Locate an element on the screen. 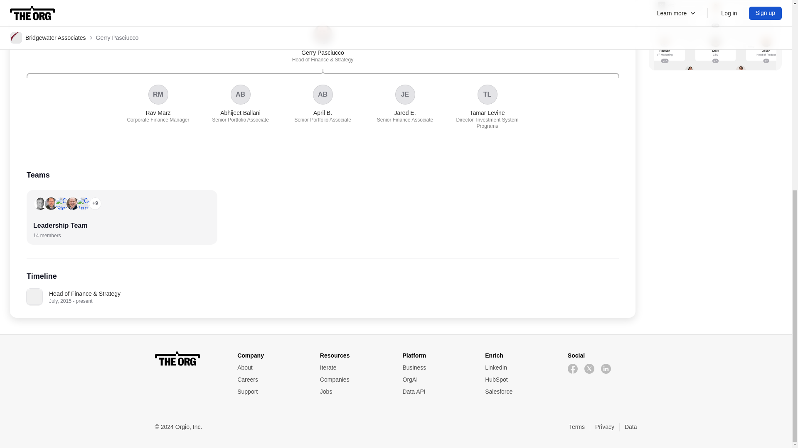 Image resolution: width=798 pixels, height=448 pixels. Iterate is located at coordinates (354, 368).